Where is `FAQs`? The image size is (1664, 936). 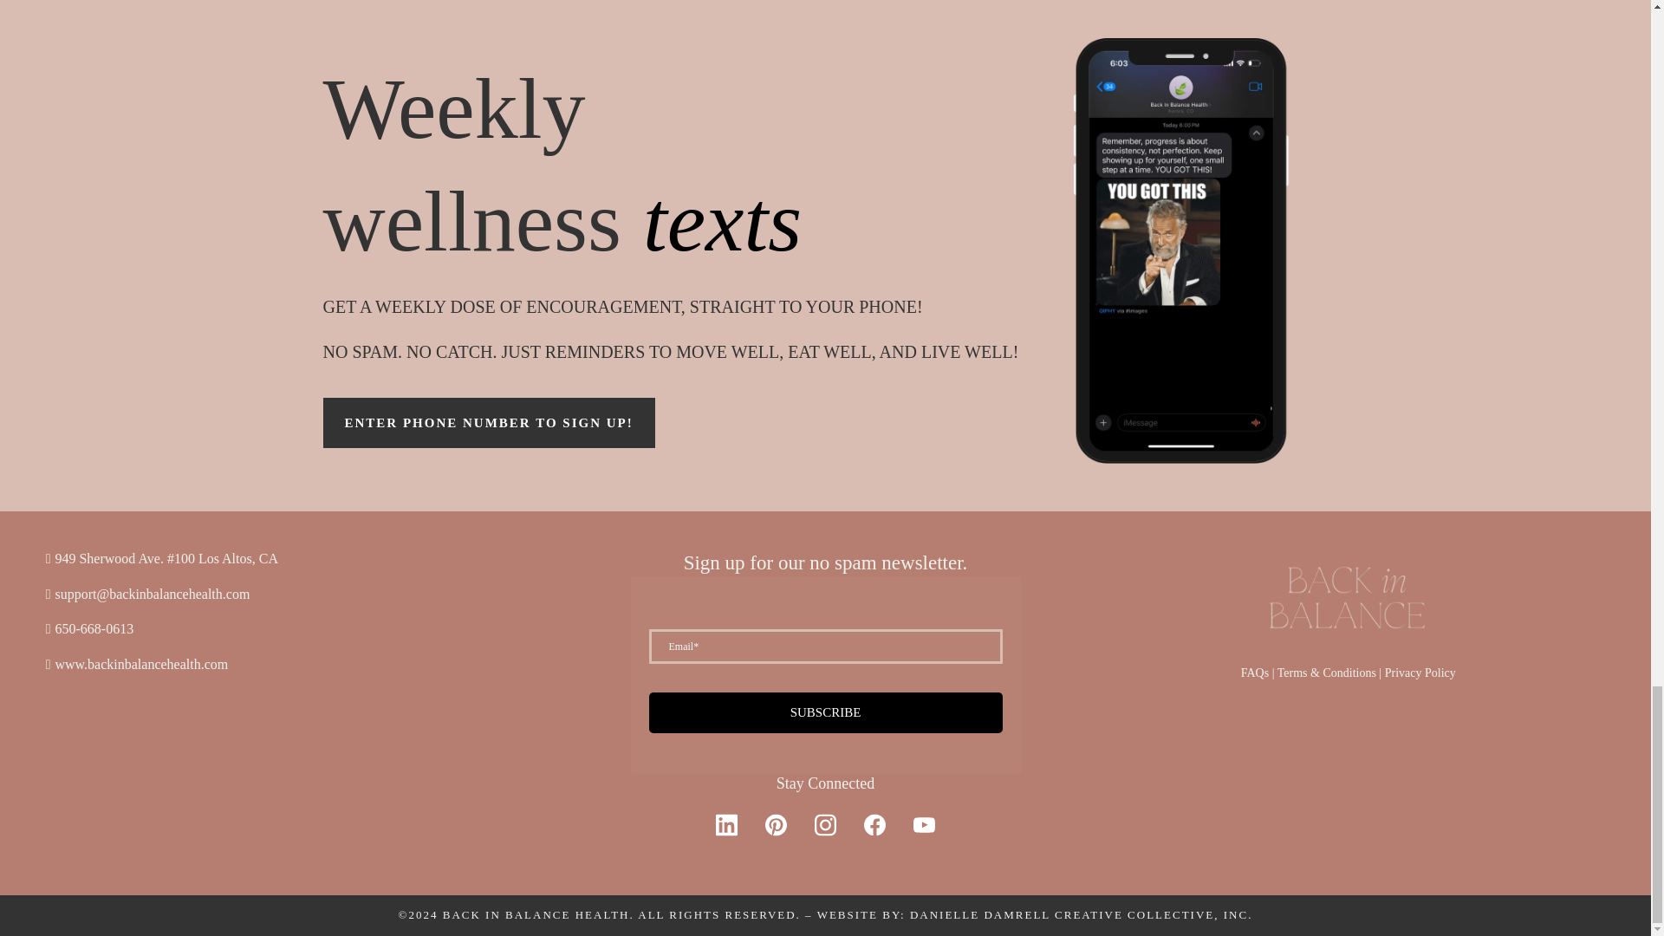
FAQs is located at coordinates (1255, 673).